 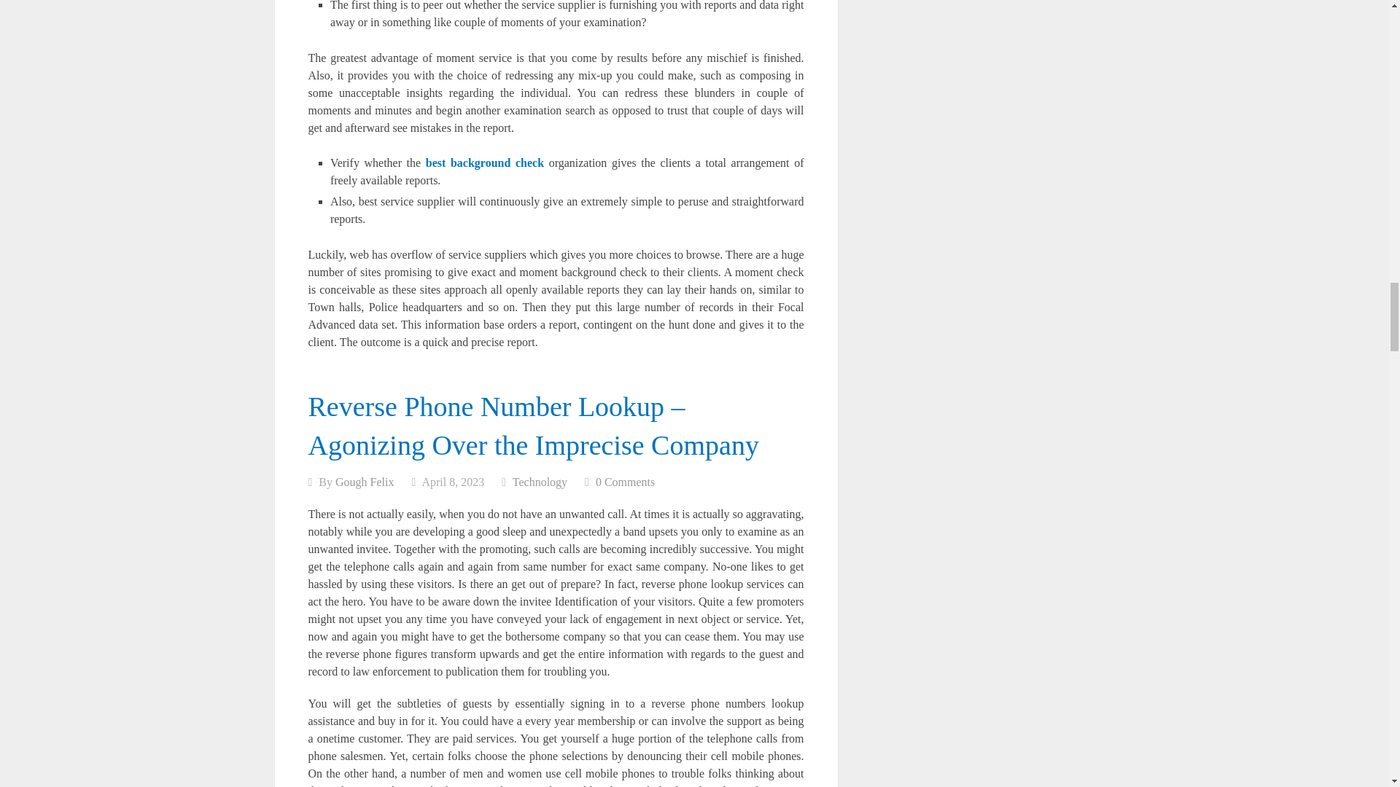 I want to click on best background check, so click(x=484, y=163).